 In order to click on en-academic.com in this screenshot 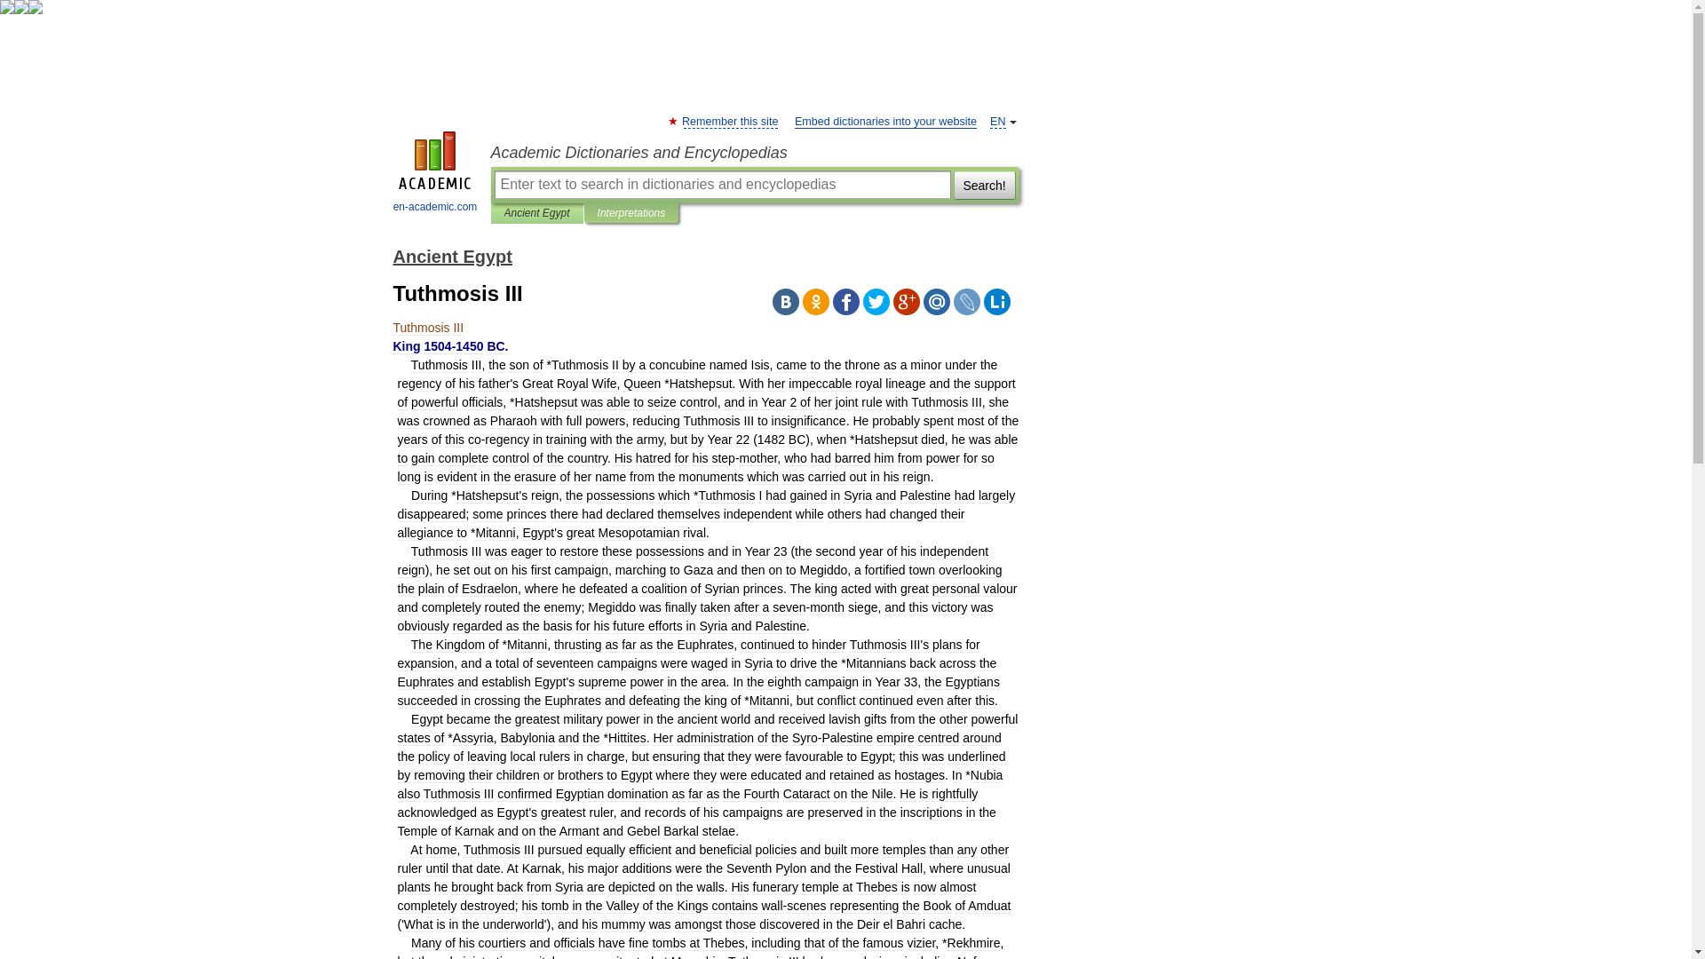, I will do `click(435, 174)`.